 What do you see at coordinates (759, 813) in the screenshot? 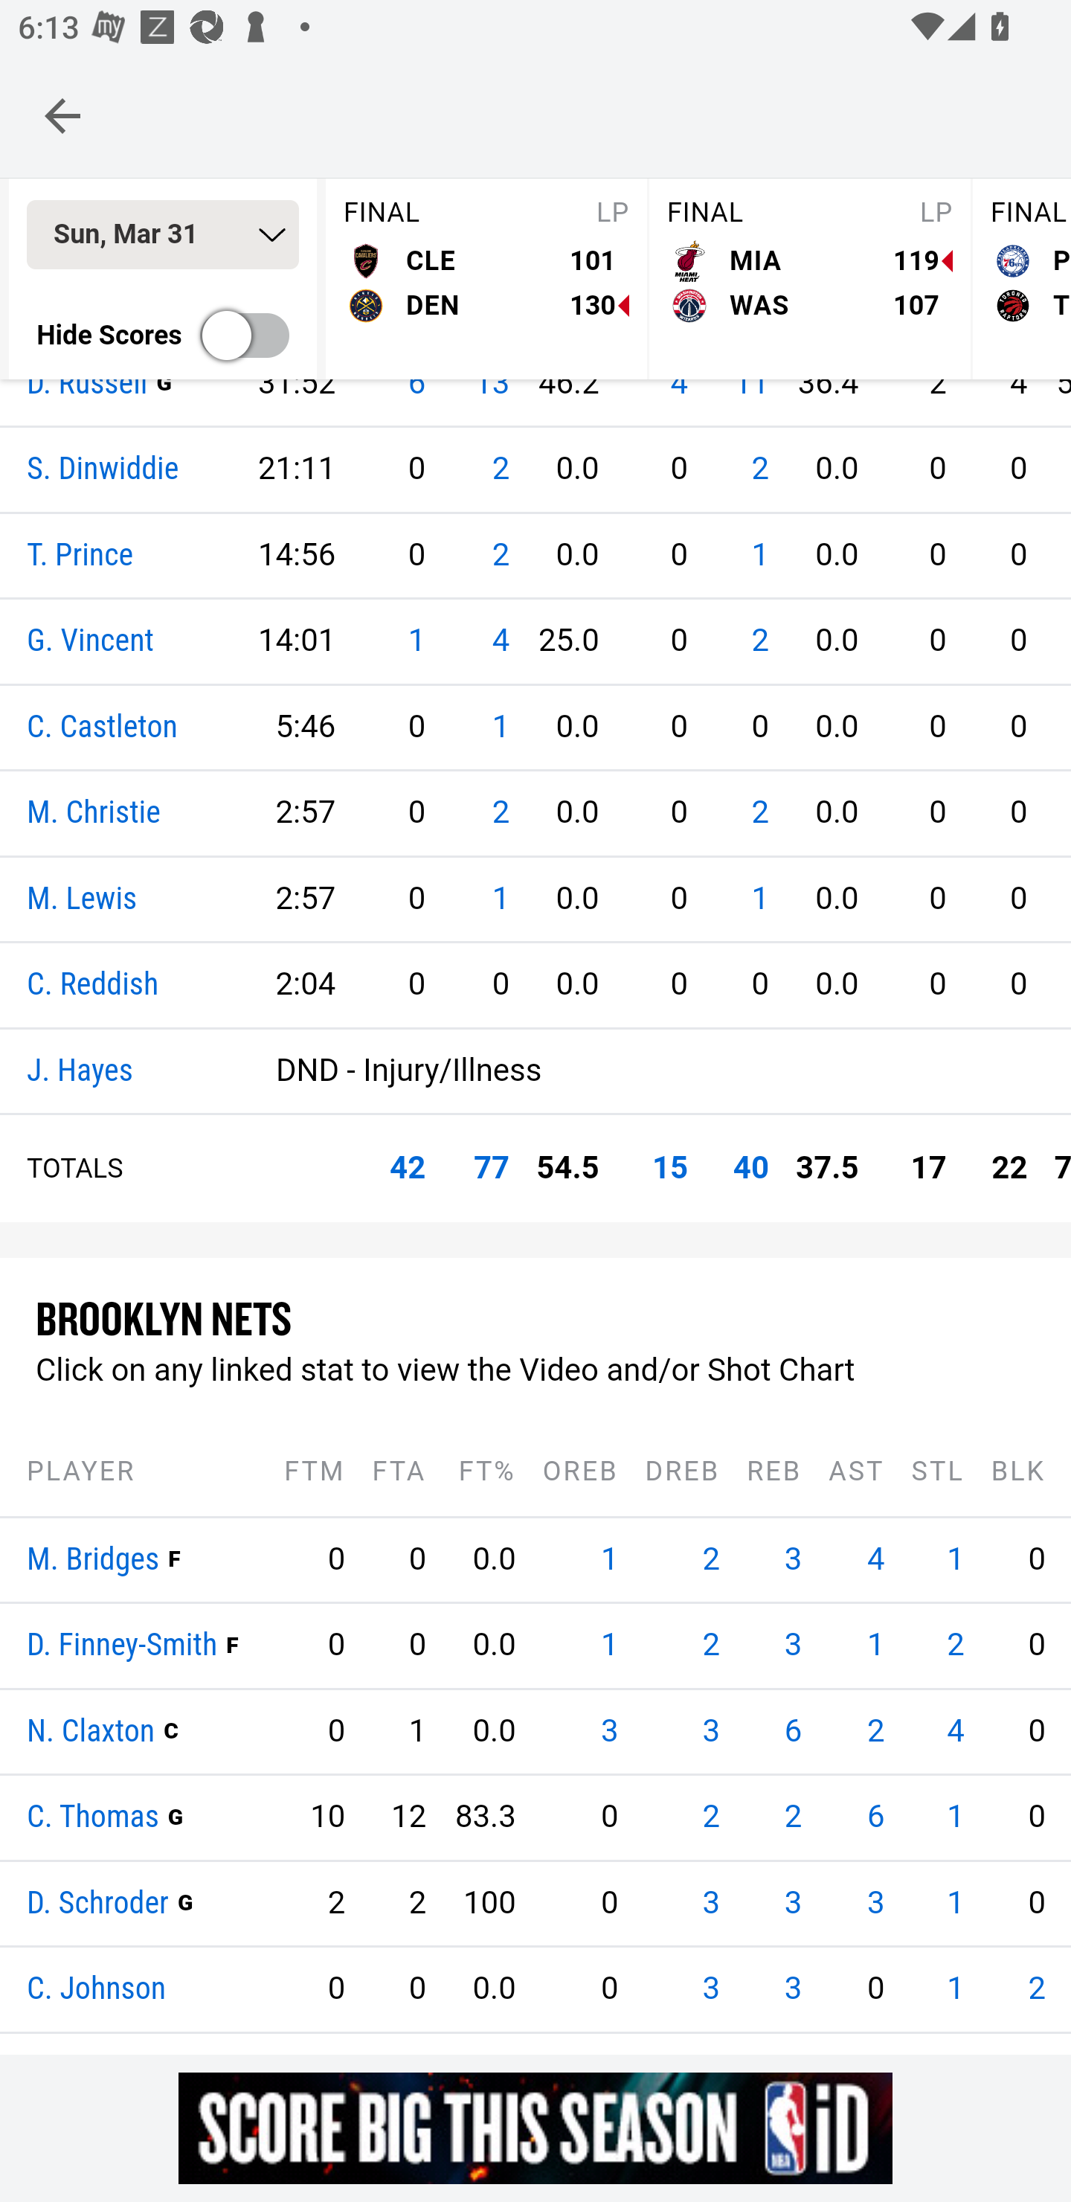
I see `2` at bounding box center [759, 813].